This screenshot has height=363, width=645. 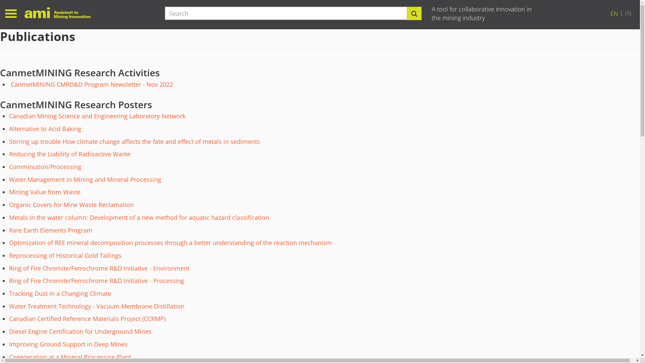 I want to click on CanmetMINING CMRD&D Program Newsletter - Nov 2022, so click(x=92, y=84).